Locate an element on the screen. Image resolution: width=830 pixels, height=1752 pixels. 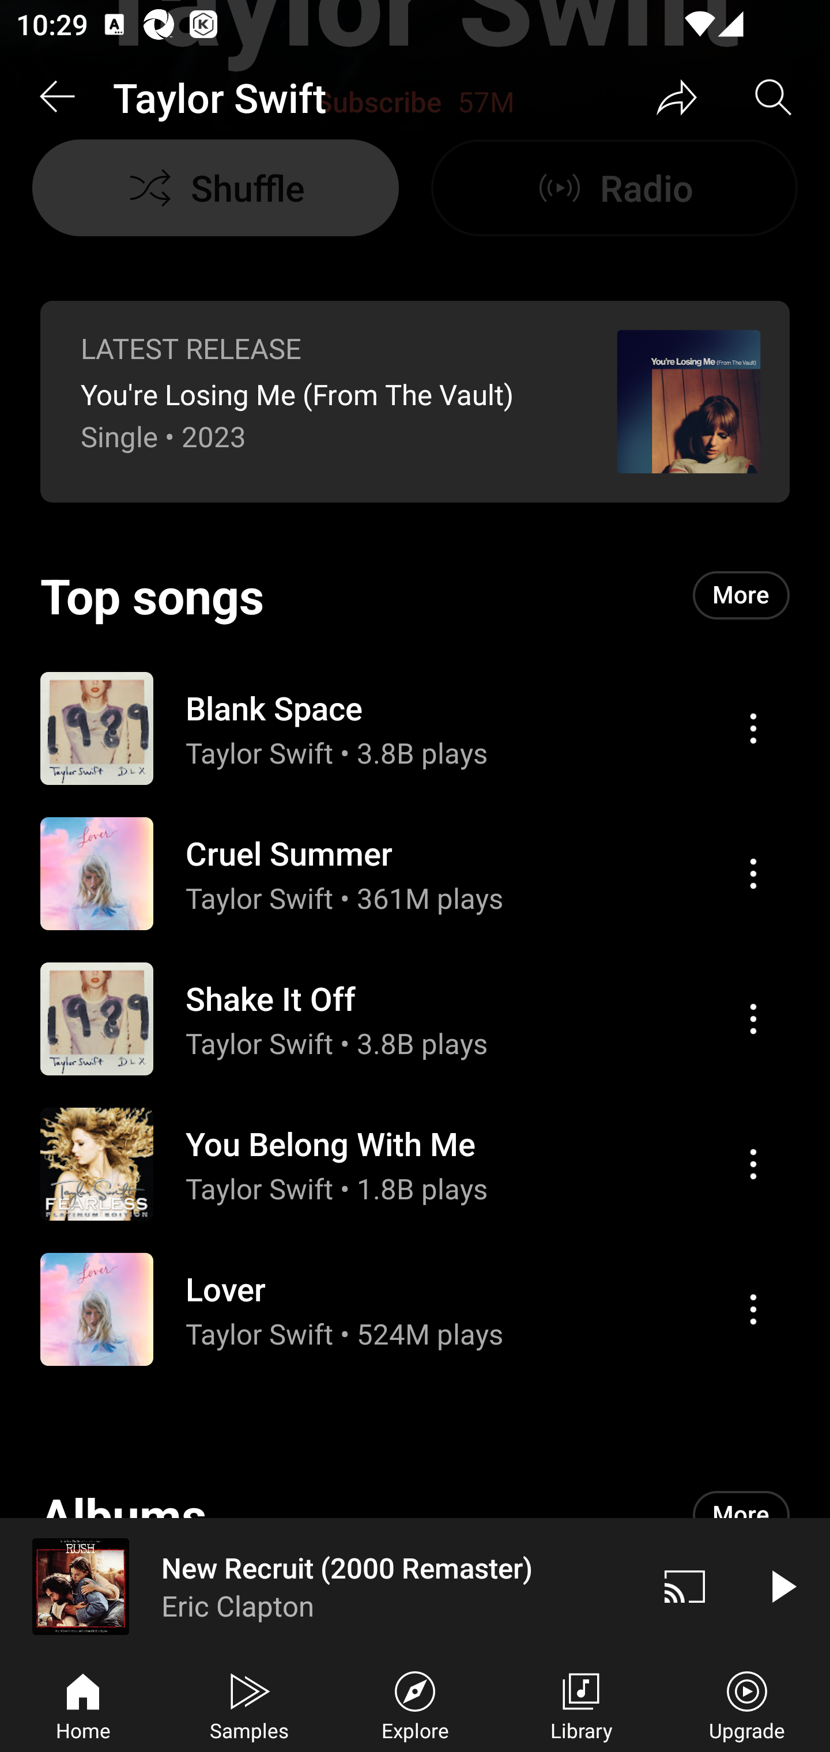
Action menu is located at coordinates (753, 1018).